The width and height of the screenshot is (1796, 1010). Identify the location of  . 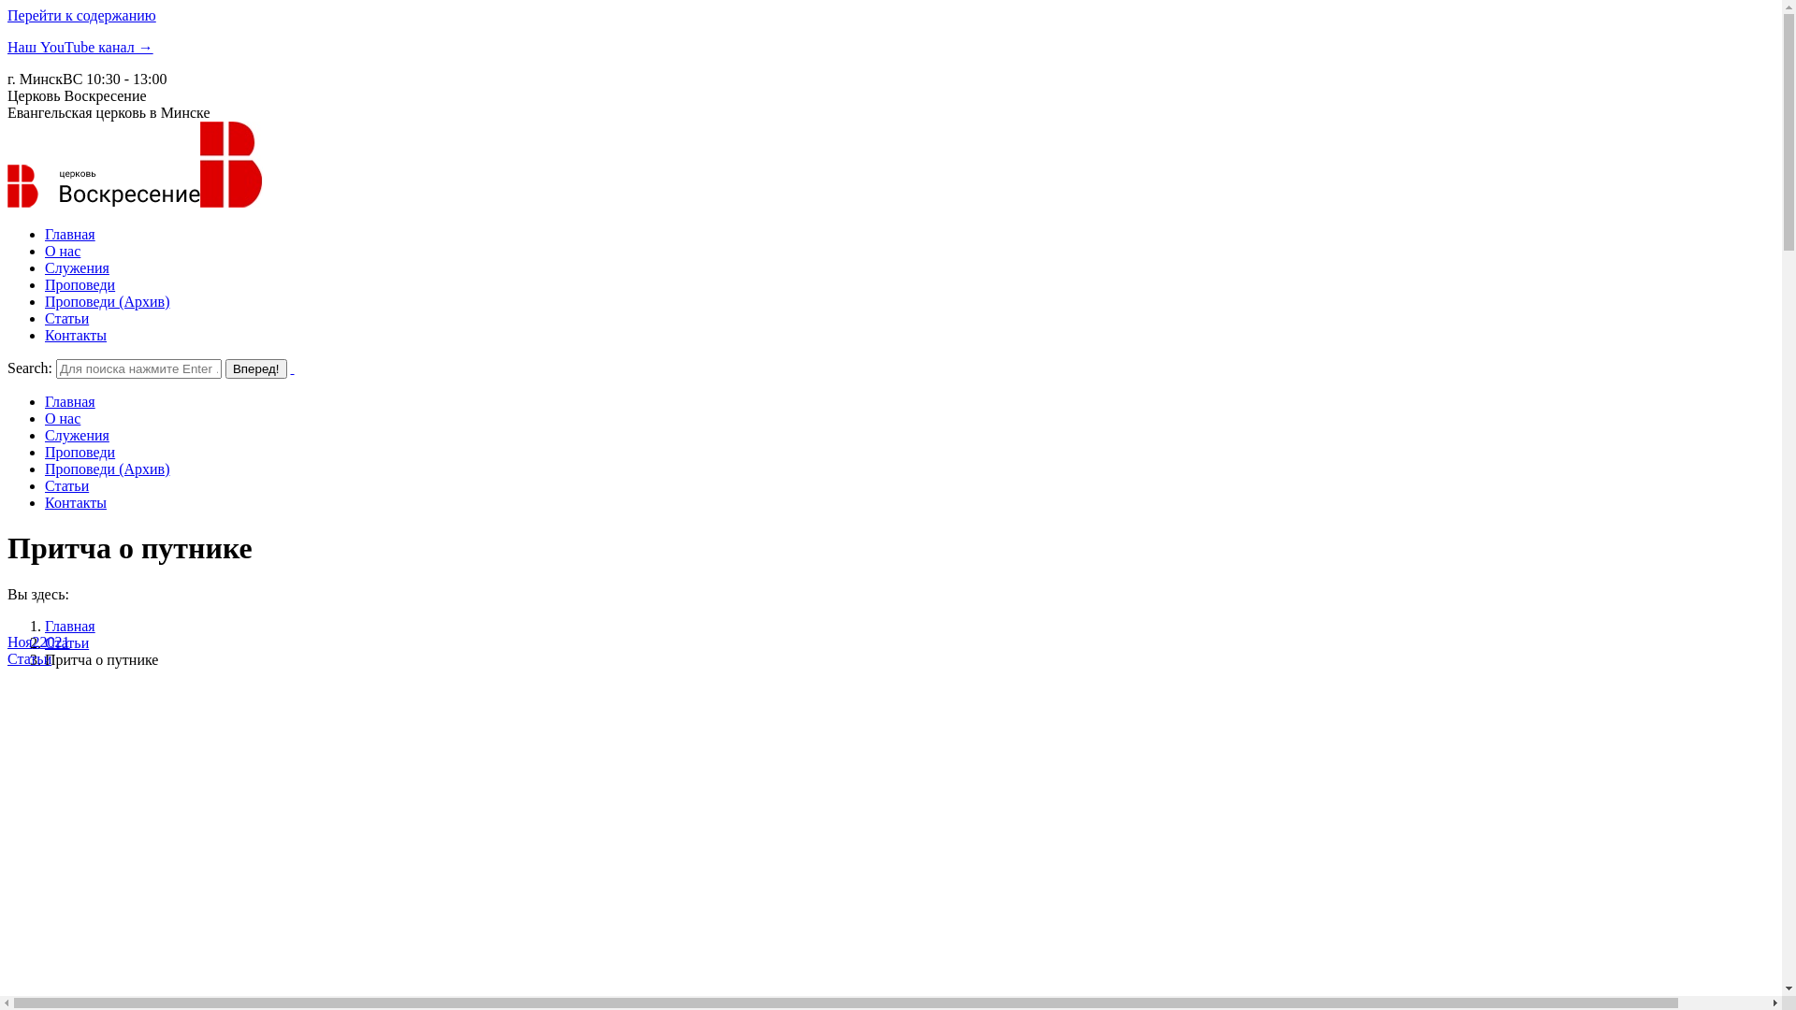
(293, 368).